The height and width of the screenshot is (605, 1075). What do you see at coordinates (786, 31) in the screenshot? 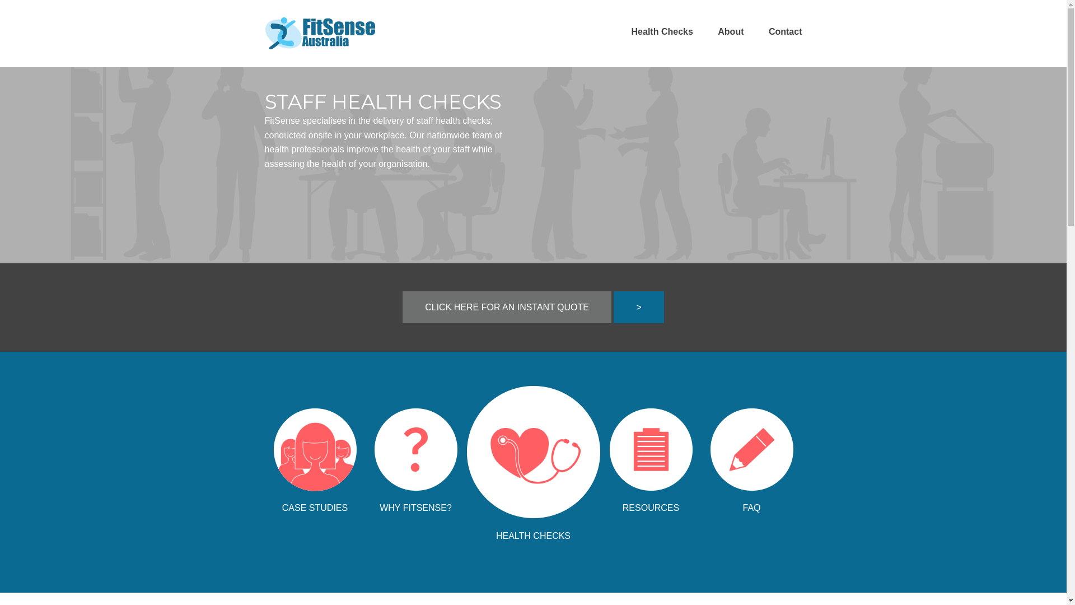
I see `Contact` at bounding box center [786, 31].